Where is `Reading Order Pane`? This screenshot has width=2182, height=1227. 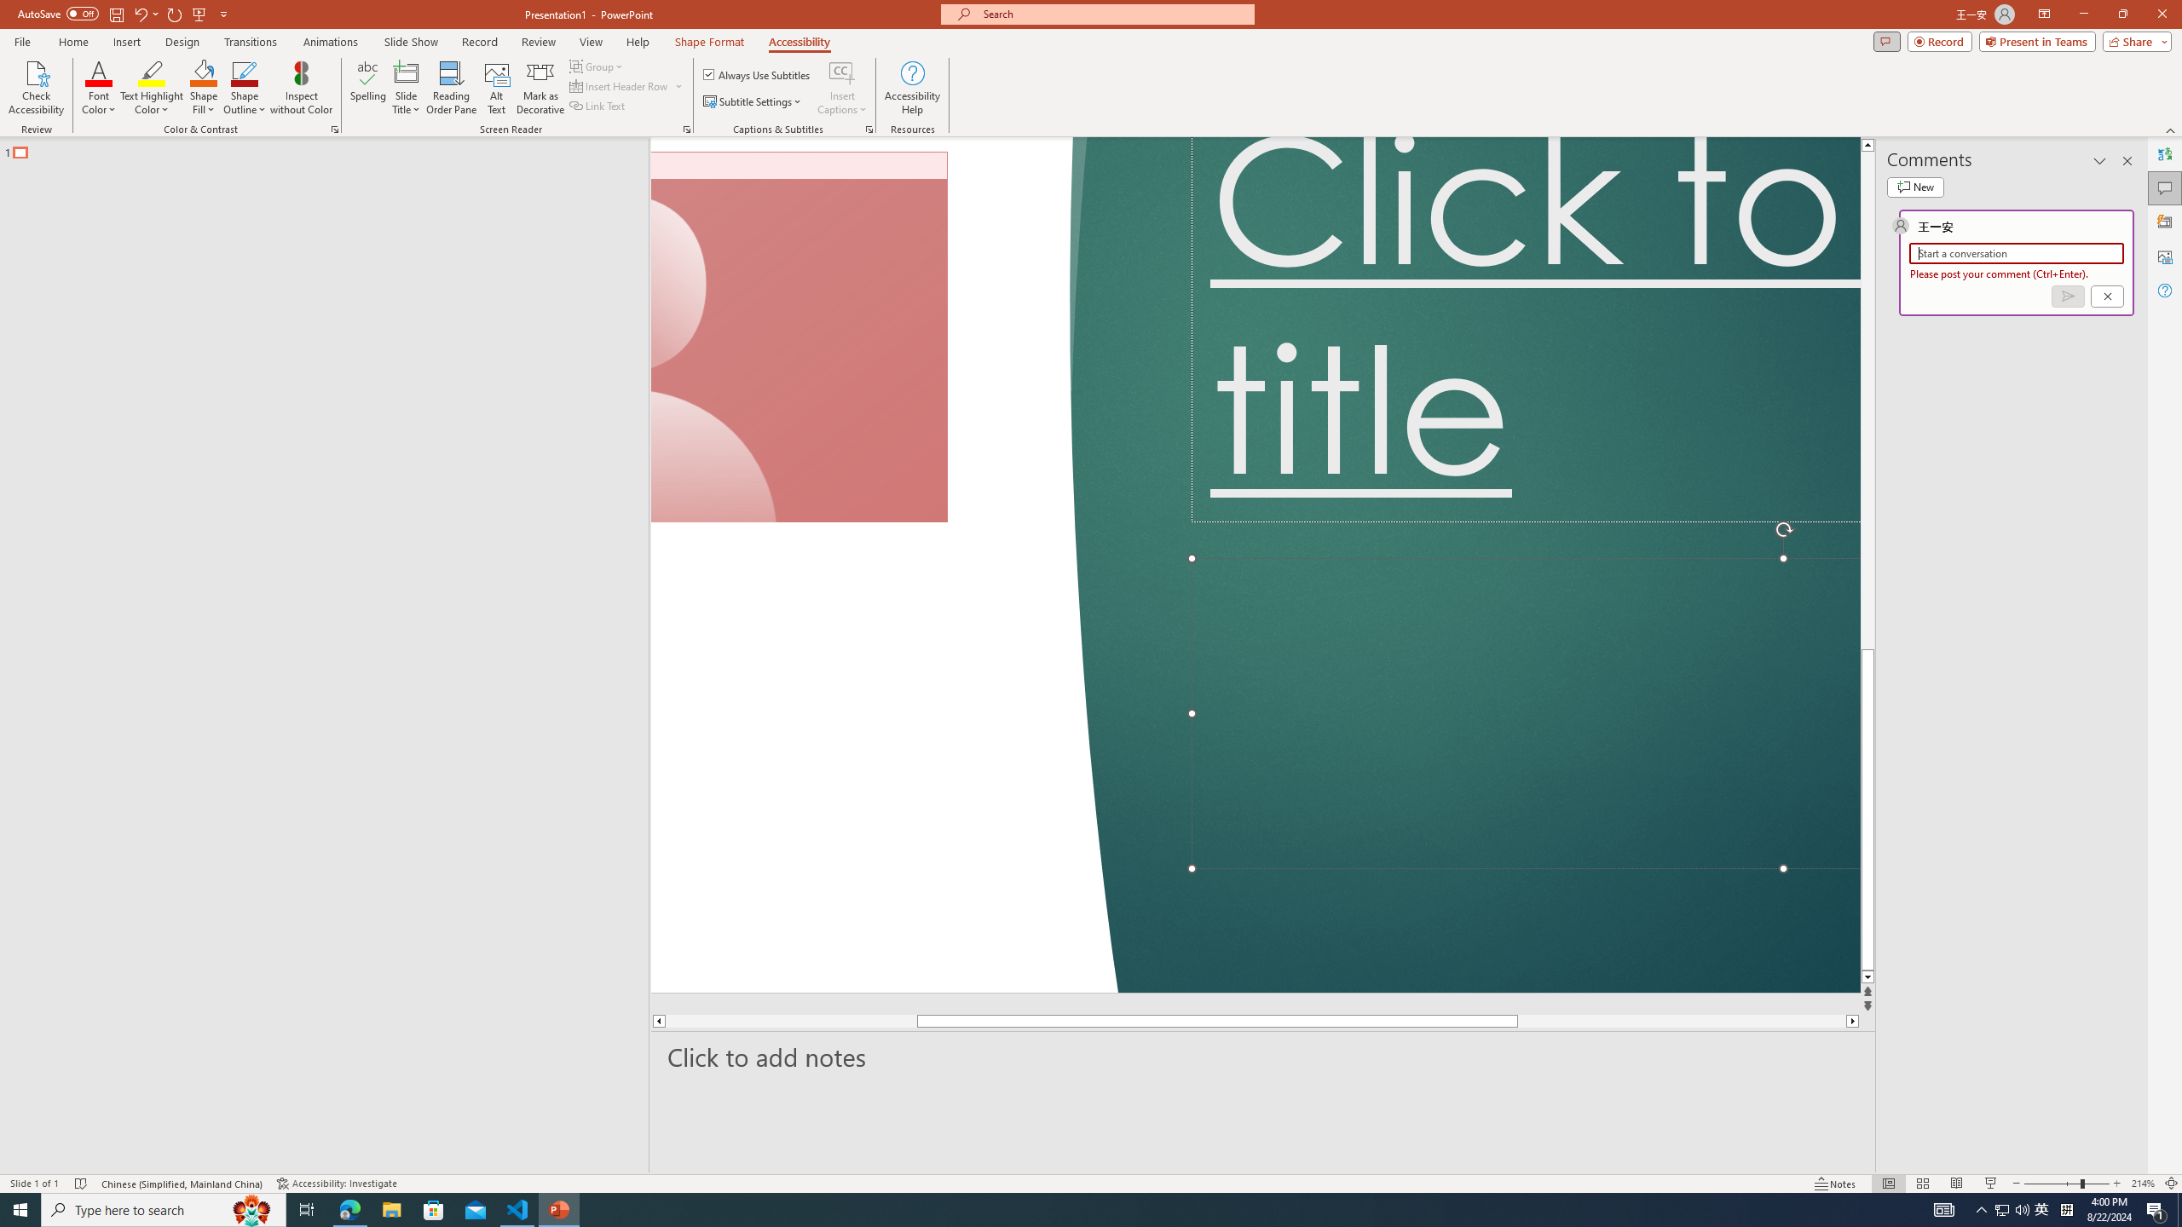
Reading Order Pane is located at coordinates (453, 88).